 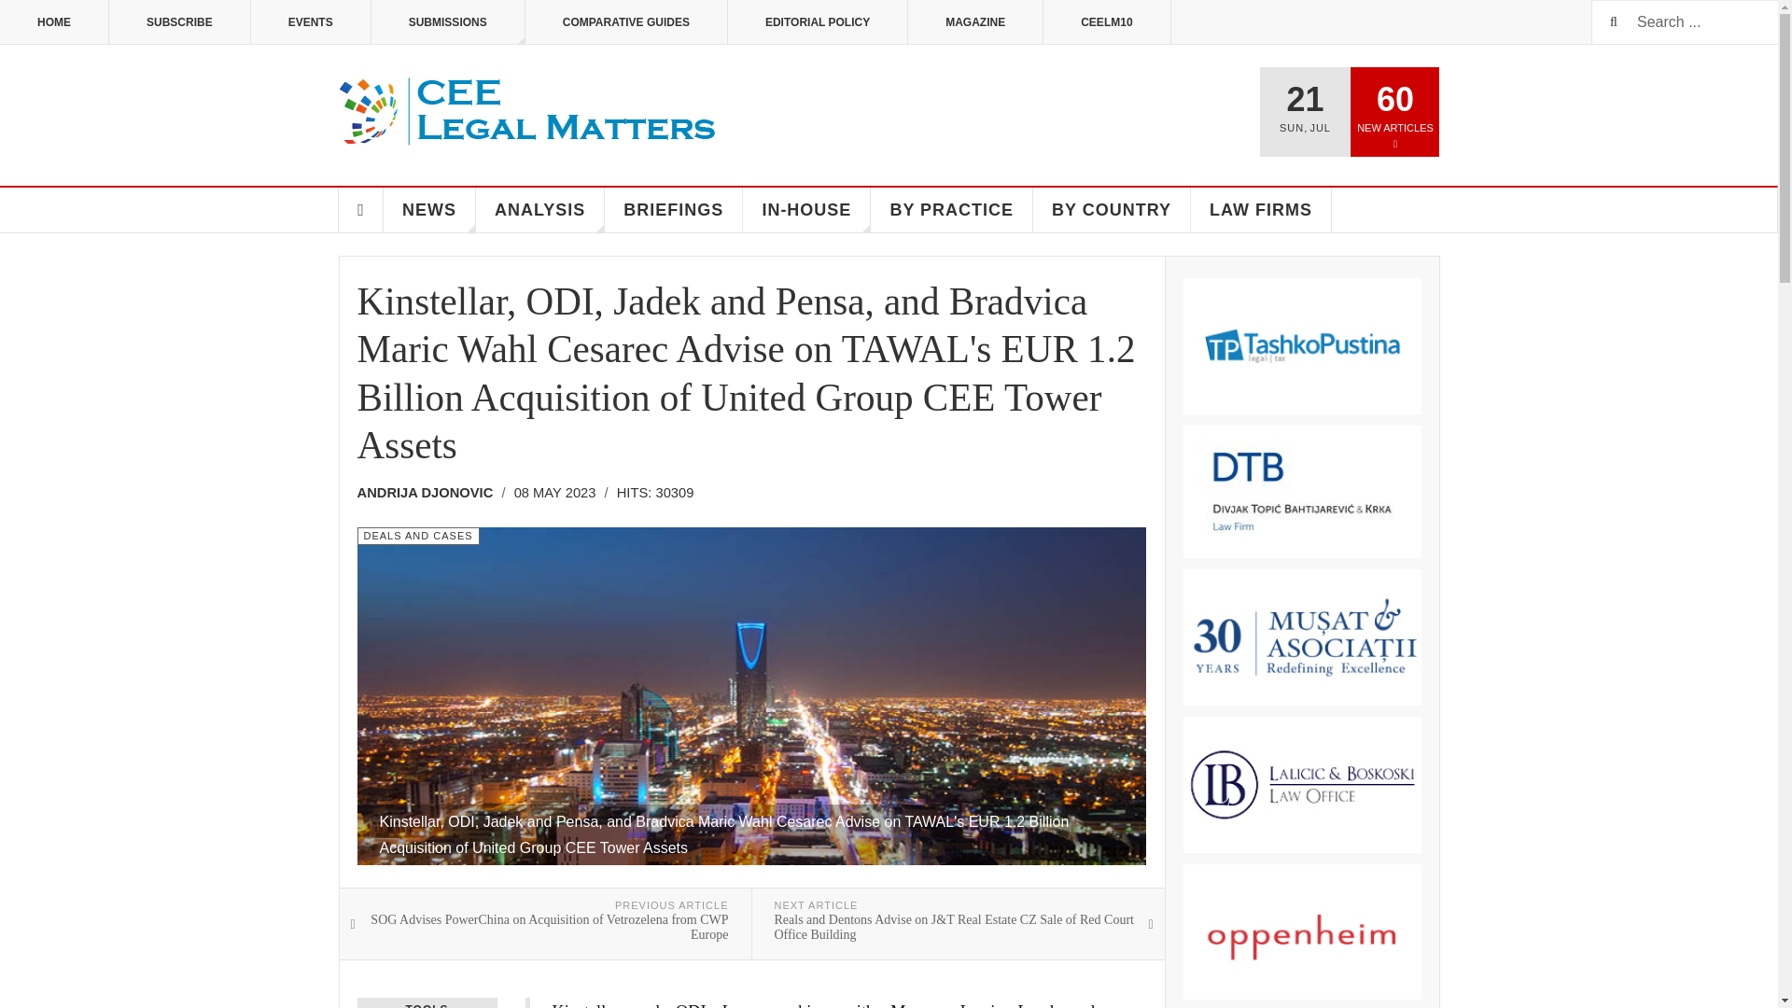 I want to click on NEWS, so click(x=429, y=209).